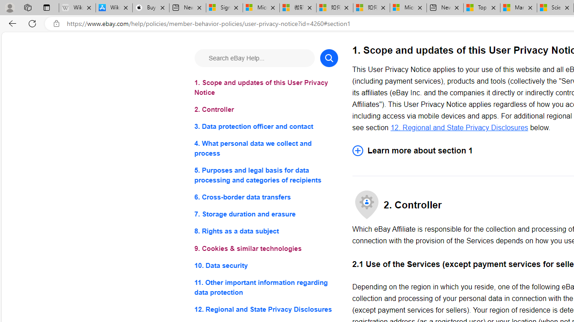  Describe the element at coordinates (265, 148) in the screenshot. I see `4. What personal data we collect and process` at that location.